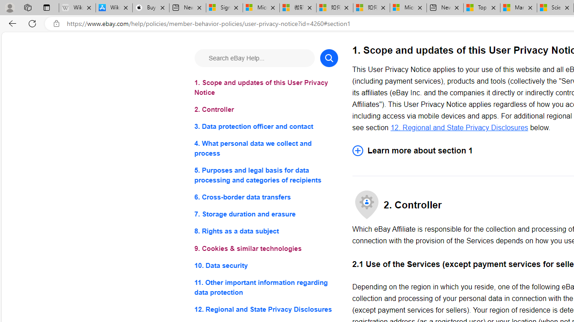  Describe the element at coordinates (265, 148) in the screenshot. I see `4. What personal data we collect and process` at that location.